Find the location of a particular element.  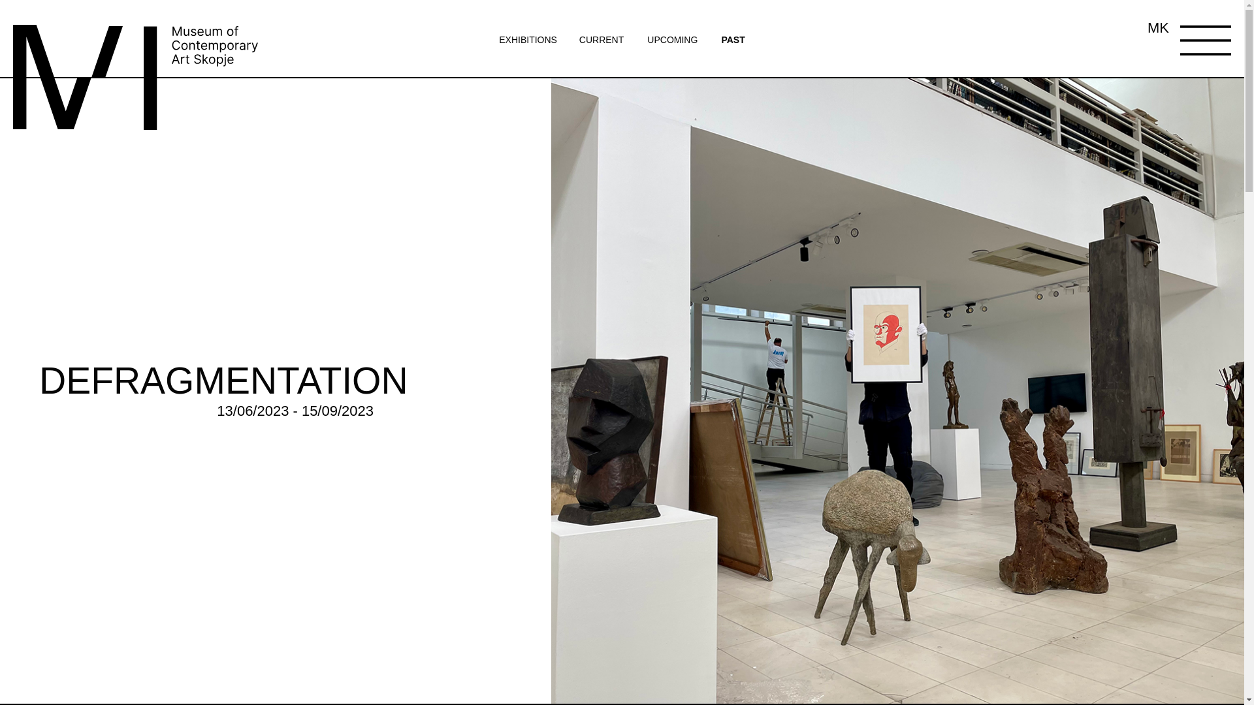

EXHIBITIONS is located at coordinates (529, 39).